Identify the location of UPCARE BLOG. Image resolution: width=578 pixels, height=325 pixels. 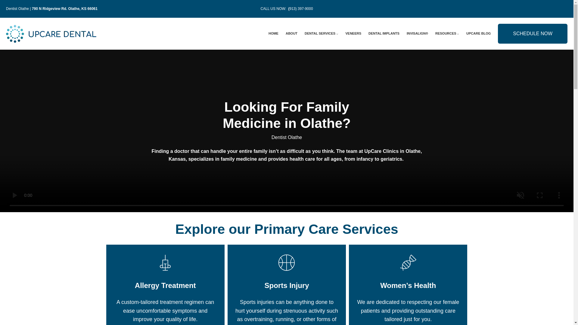
(479, 33).